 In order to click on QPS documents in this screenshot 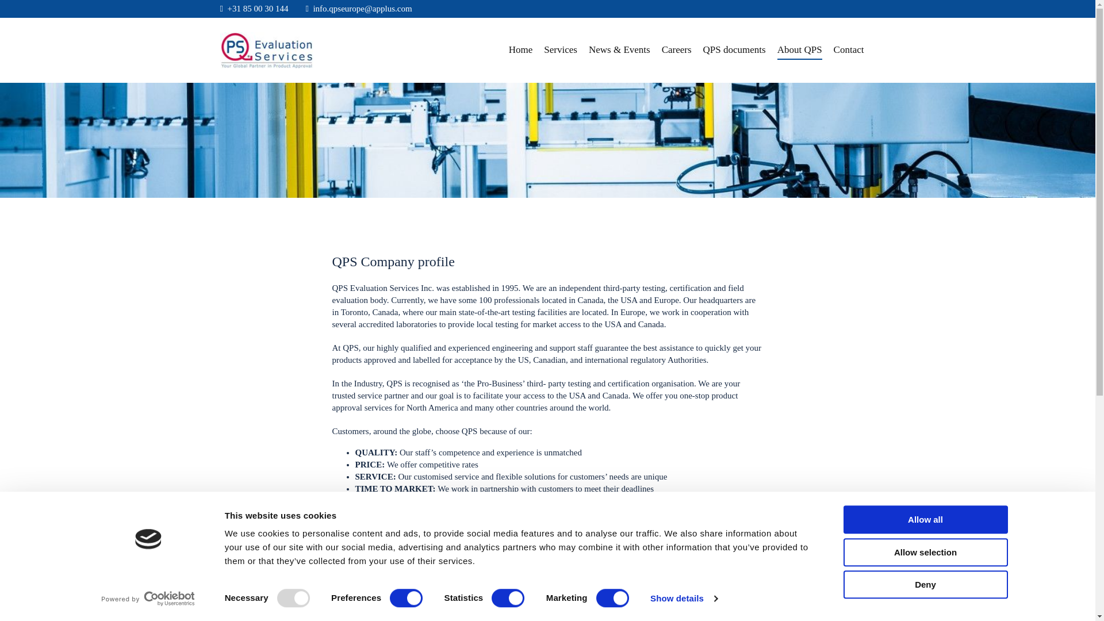, I will do `click(735, 49)`.